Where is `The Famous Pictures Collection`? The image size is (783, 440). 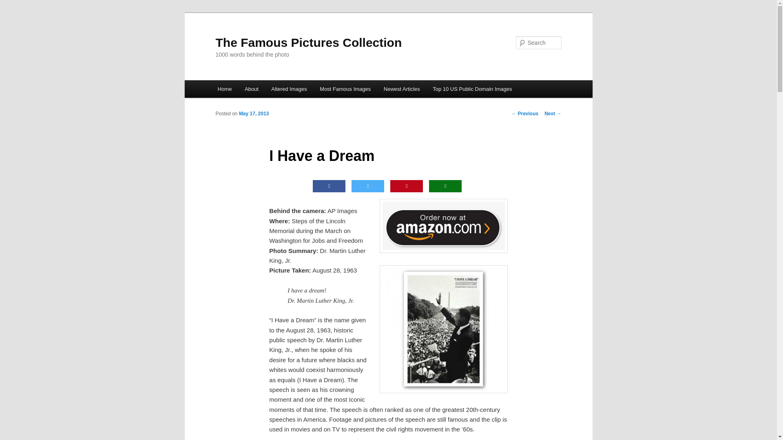 The Famous Pictures Collection is located at coordinates (308, 42).